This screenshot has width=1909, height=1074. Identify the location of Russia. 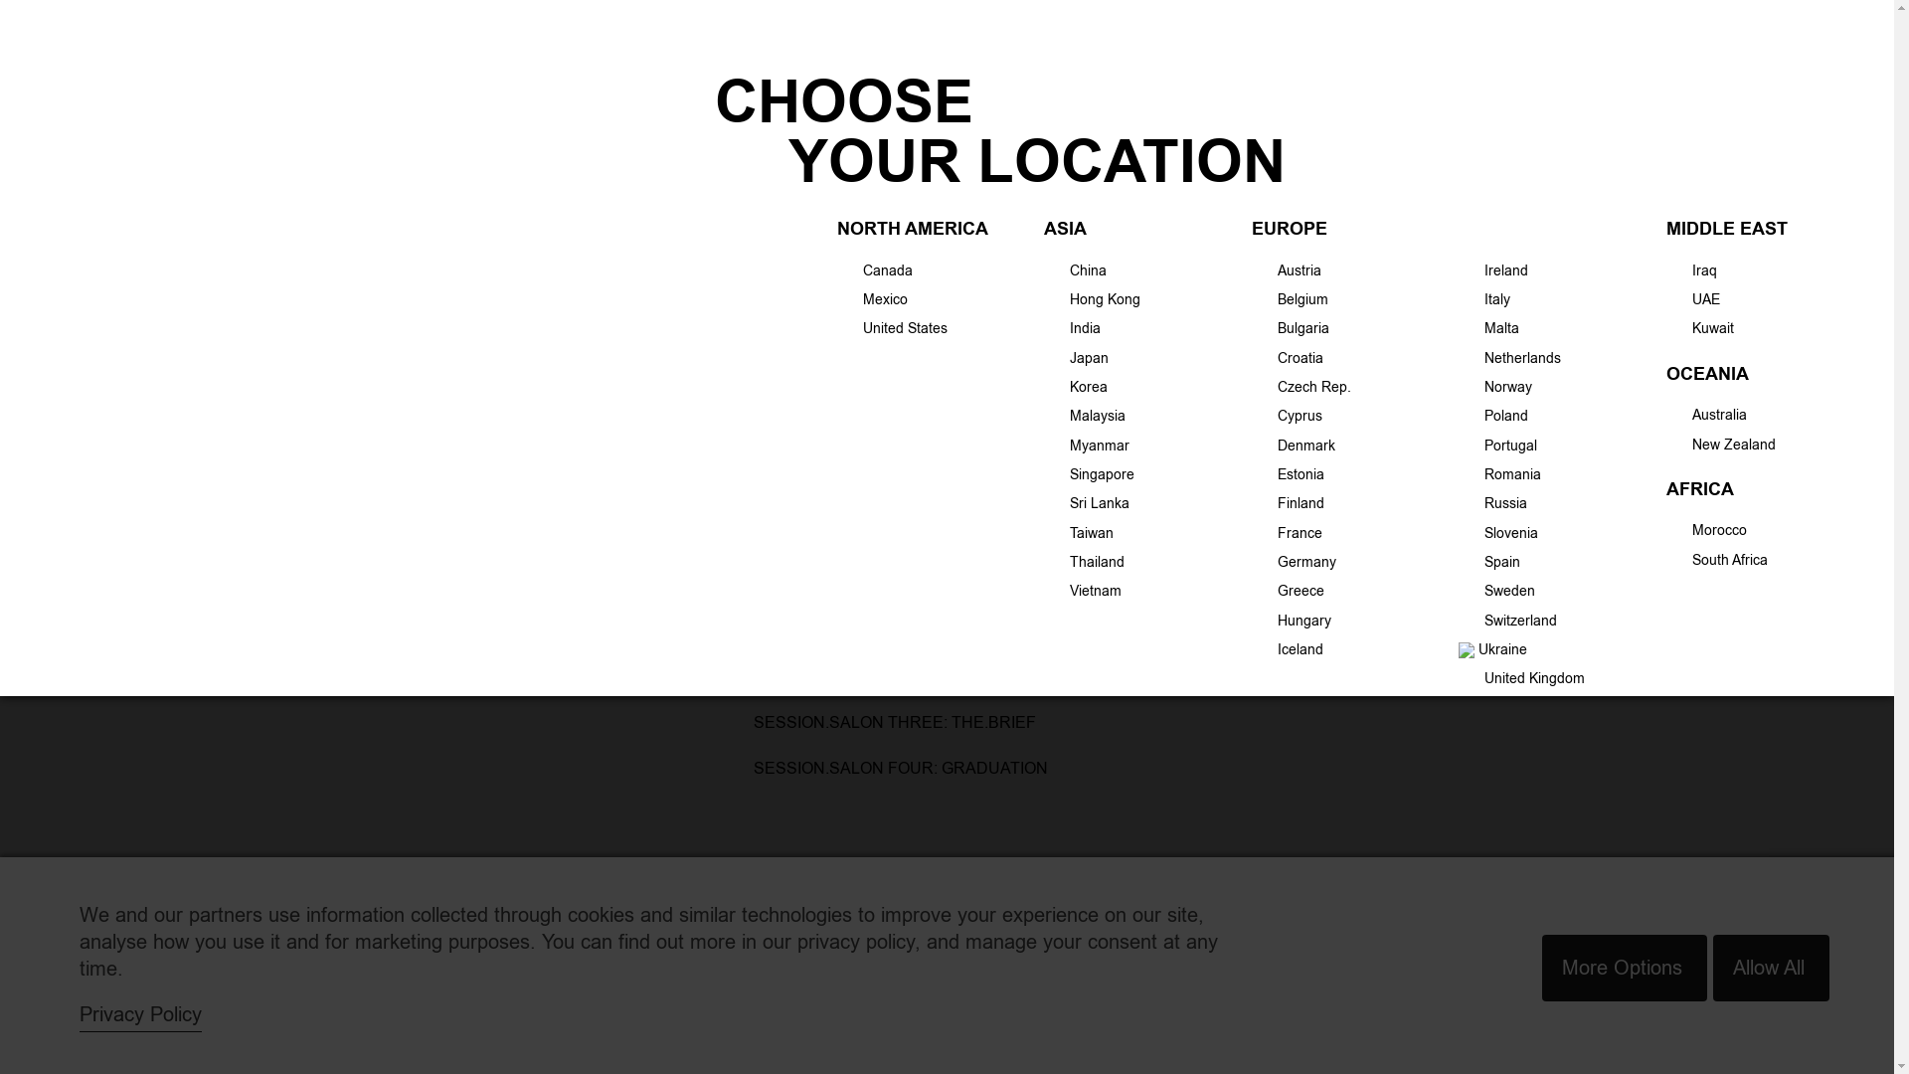
(1493, 503).